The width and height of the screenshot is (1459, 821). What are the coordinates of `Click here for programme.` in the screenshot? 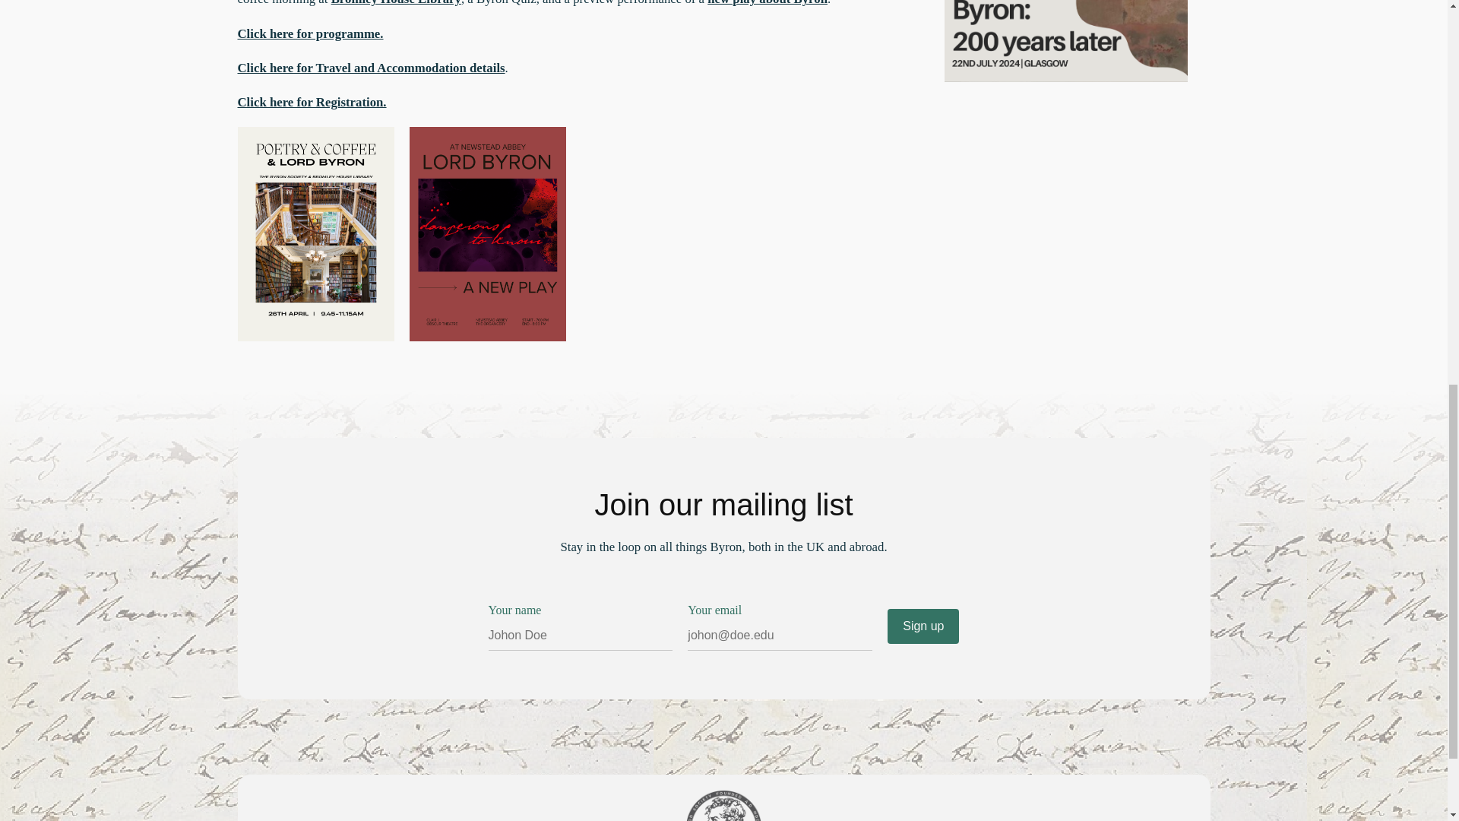 It's located at (309, 33).